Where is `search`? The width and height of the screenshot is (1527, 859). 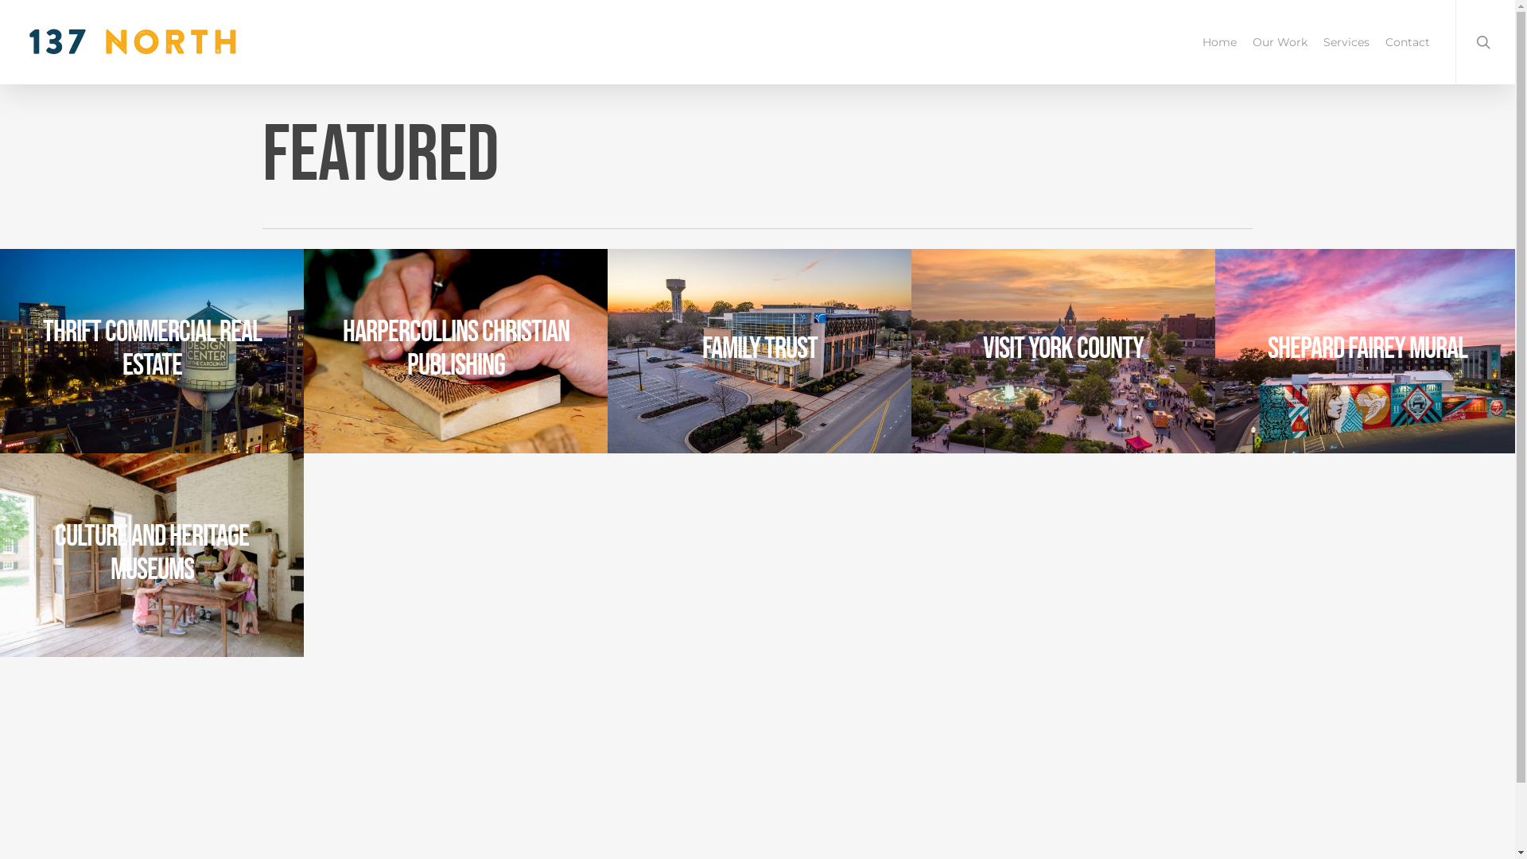 search is located at coordinates (1486, 42).